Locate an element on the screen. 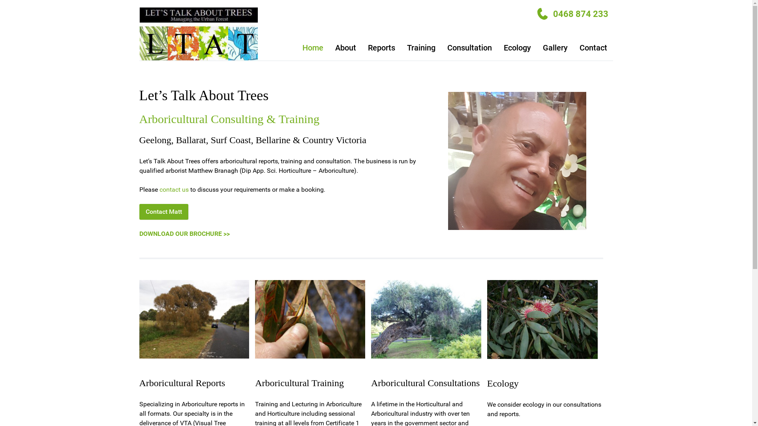 The height and width of the screenshot is (426, 758). Reports is located at coordinates (381, 47).